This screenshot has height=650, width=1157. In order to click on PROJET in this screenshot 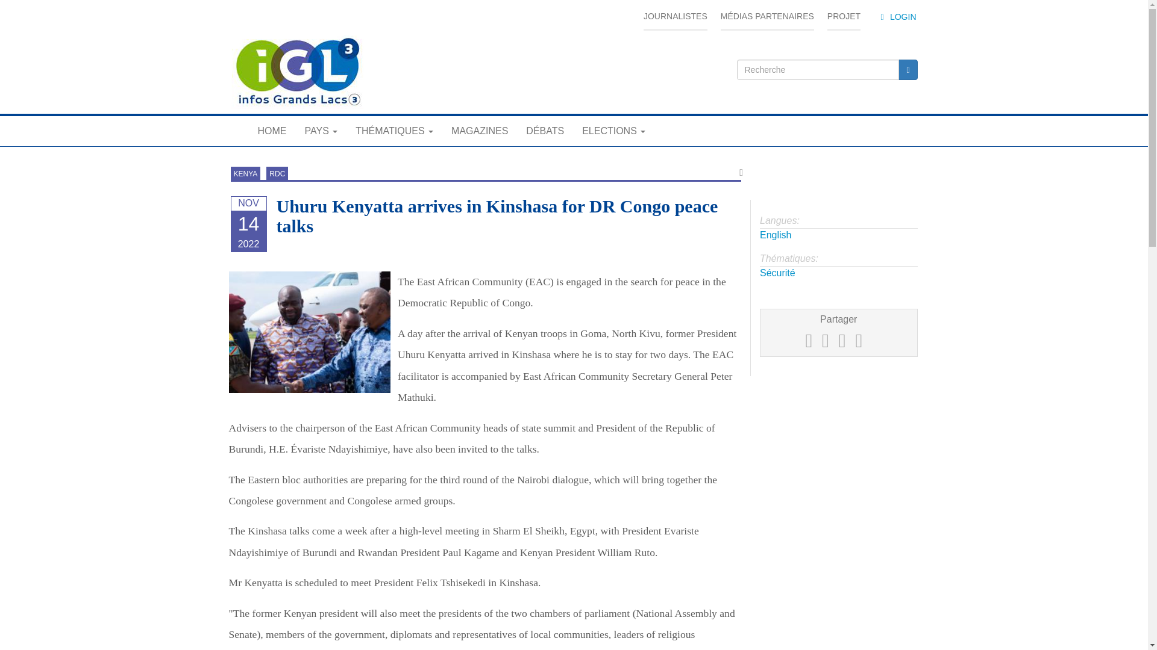, I will do `click(844, 17)`.